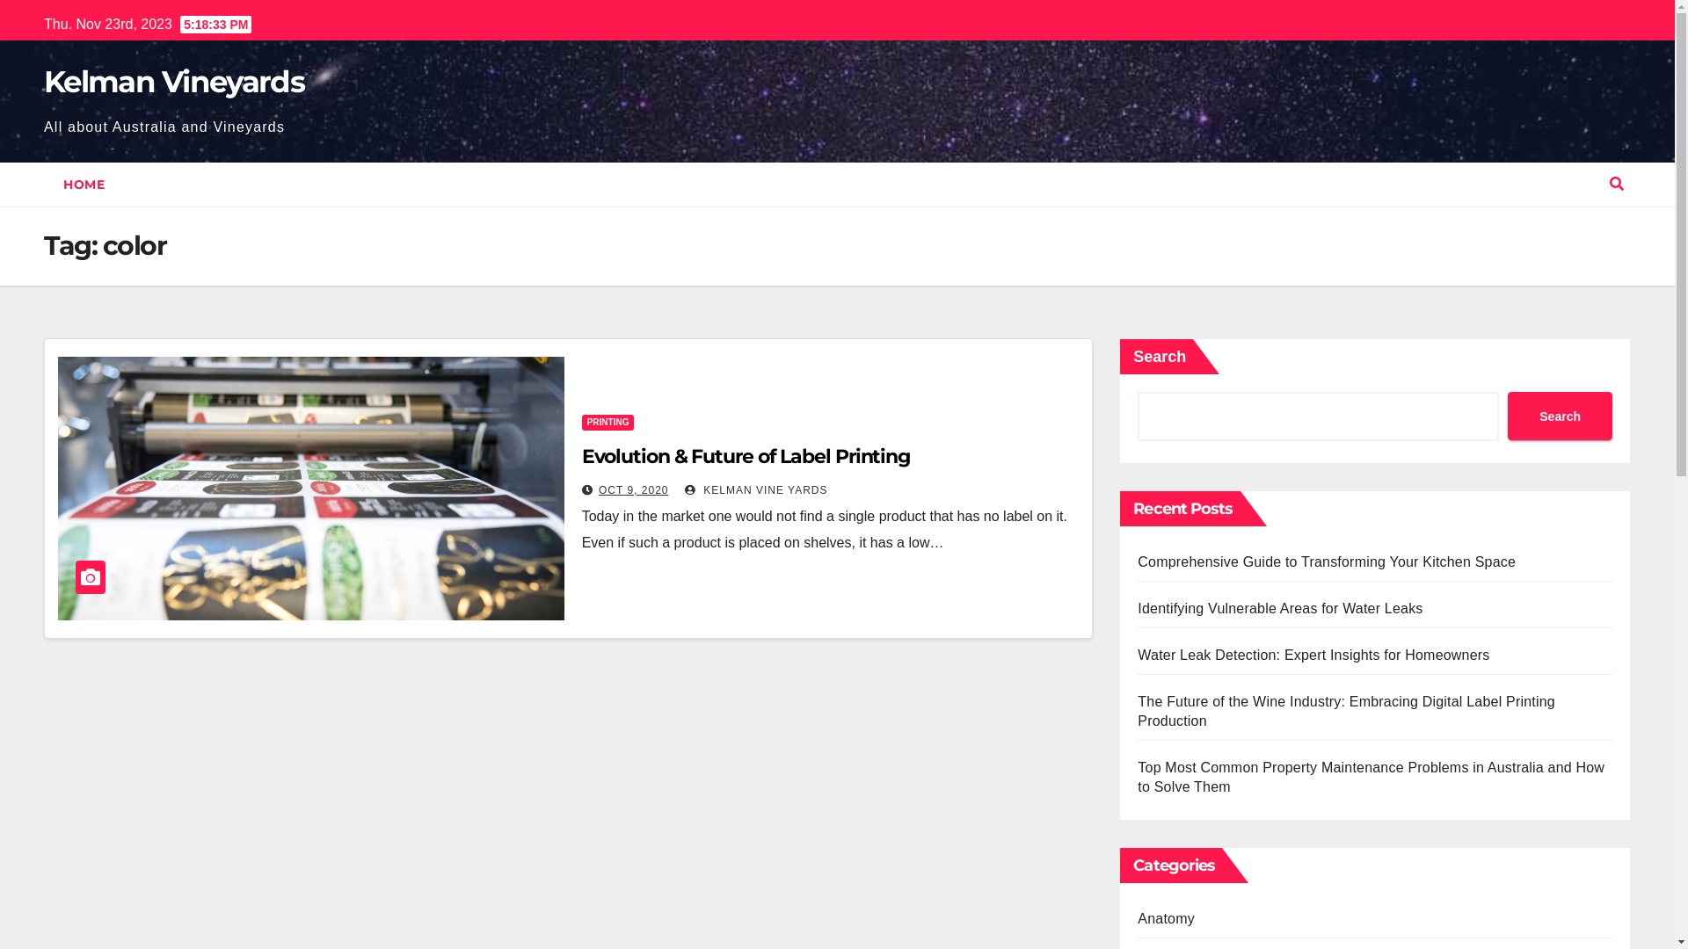  Describe the element at coordinates (746, 457) in the screenshot. I see `Evolution & Future of Label Printing` at that location.